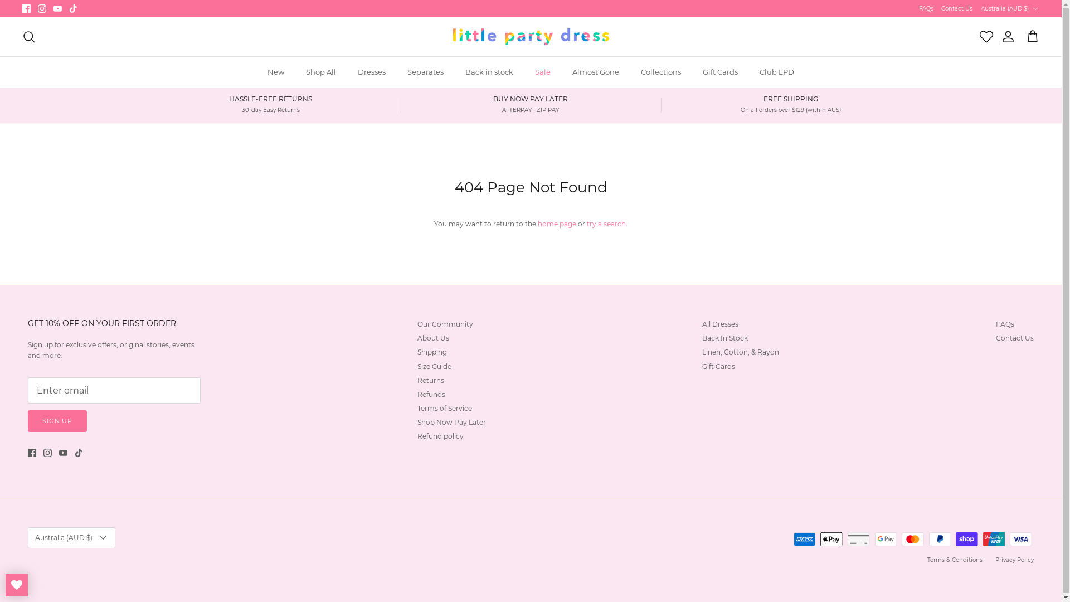  I want to click on Instagram, so click(48, 453).